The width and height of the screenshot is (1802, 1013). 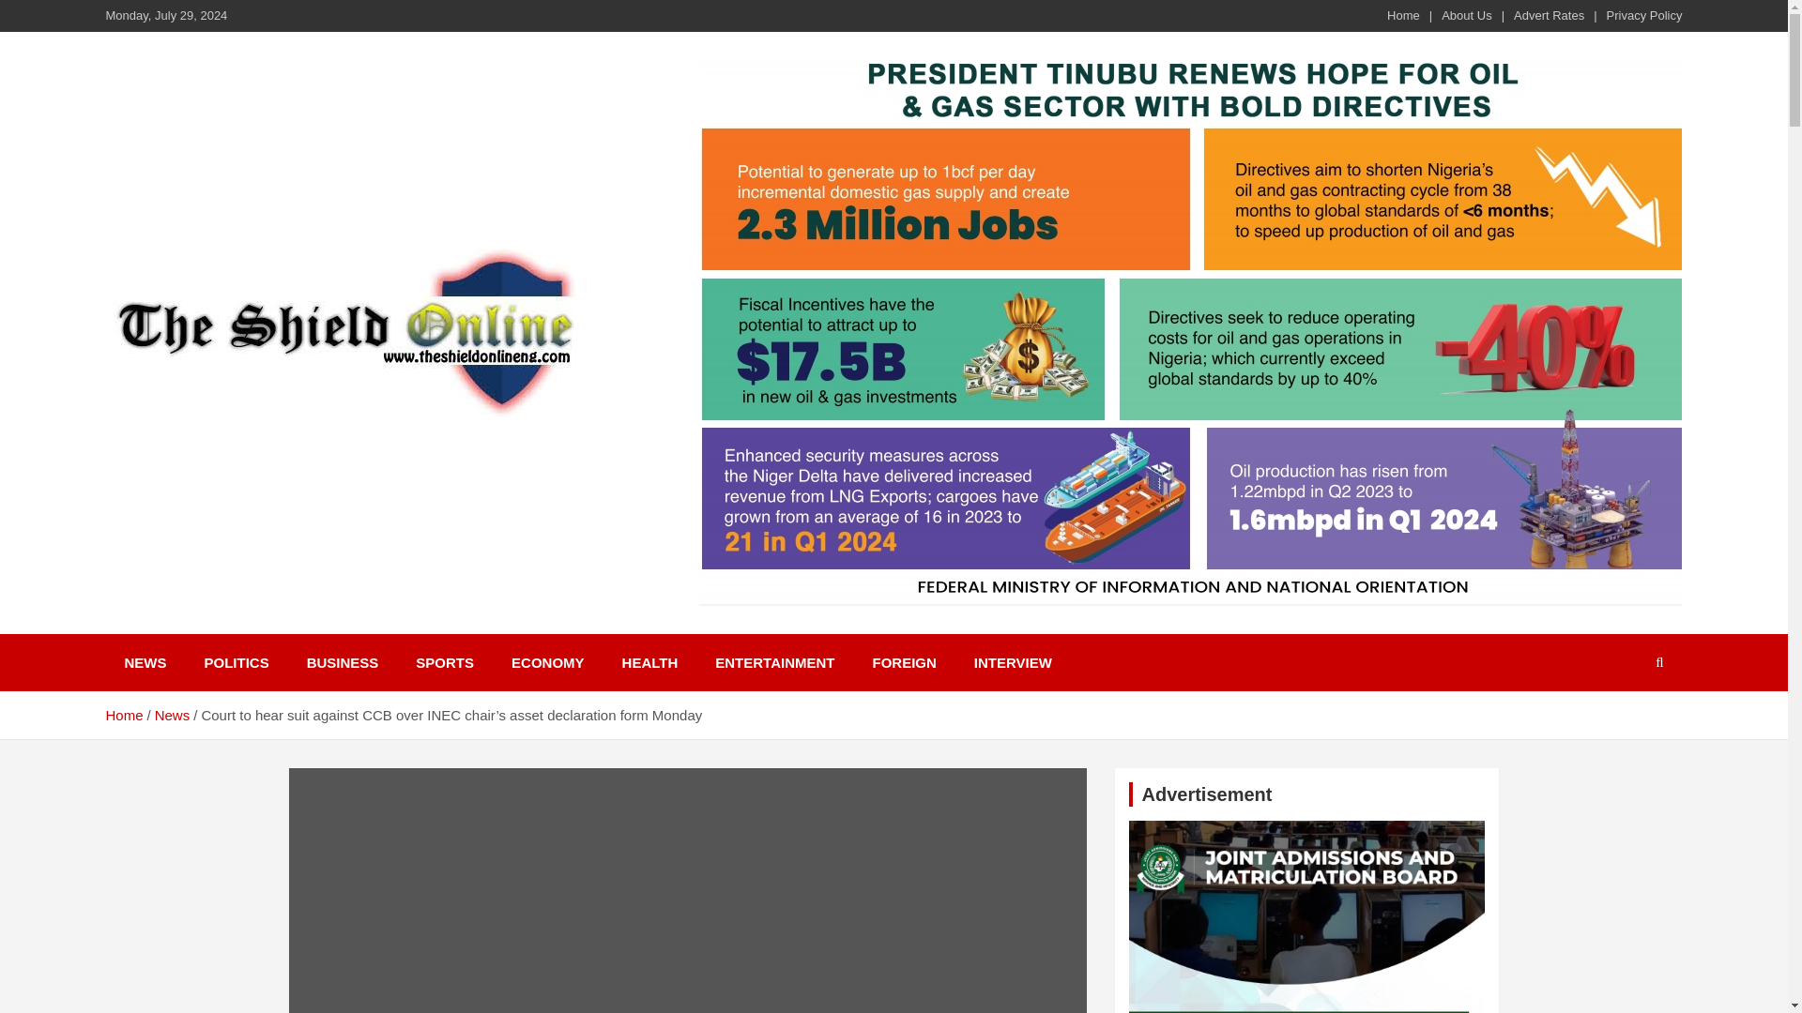 What do you see at coordinates (268, 441) in the screenshot?
I see `The Shield Online!` at bounding box center [268, 441].